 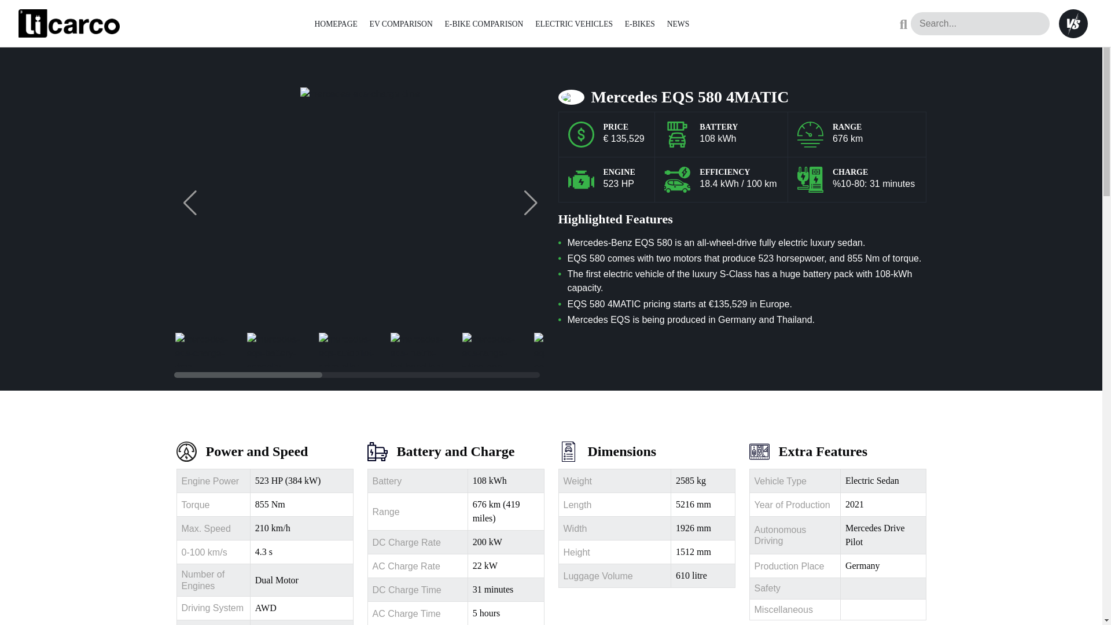 I want to click on mercedes-eqs-autopilot-drive-pilot, so click(x=347, y=350).